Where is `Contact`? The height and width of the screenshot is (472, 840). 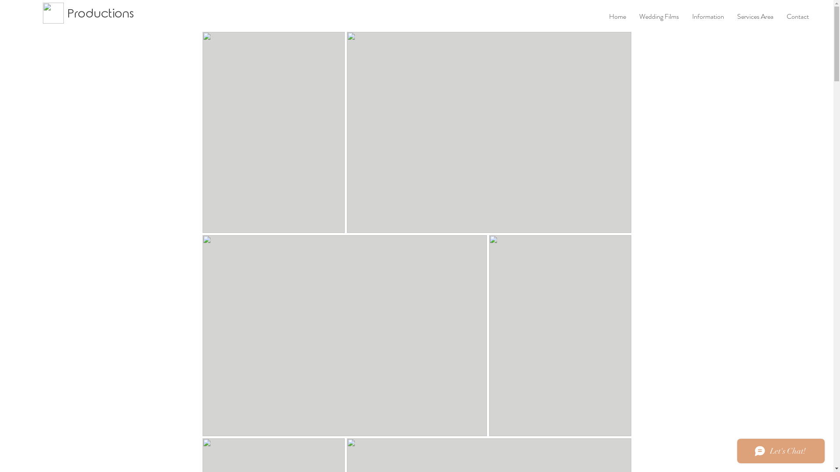 Contact is located at coordinates (798, 17).